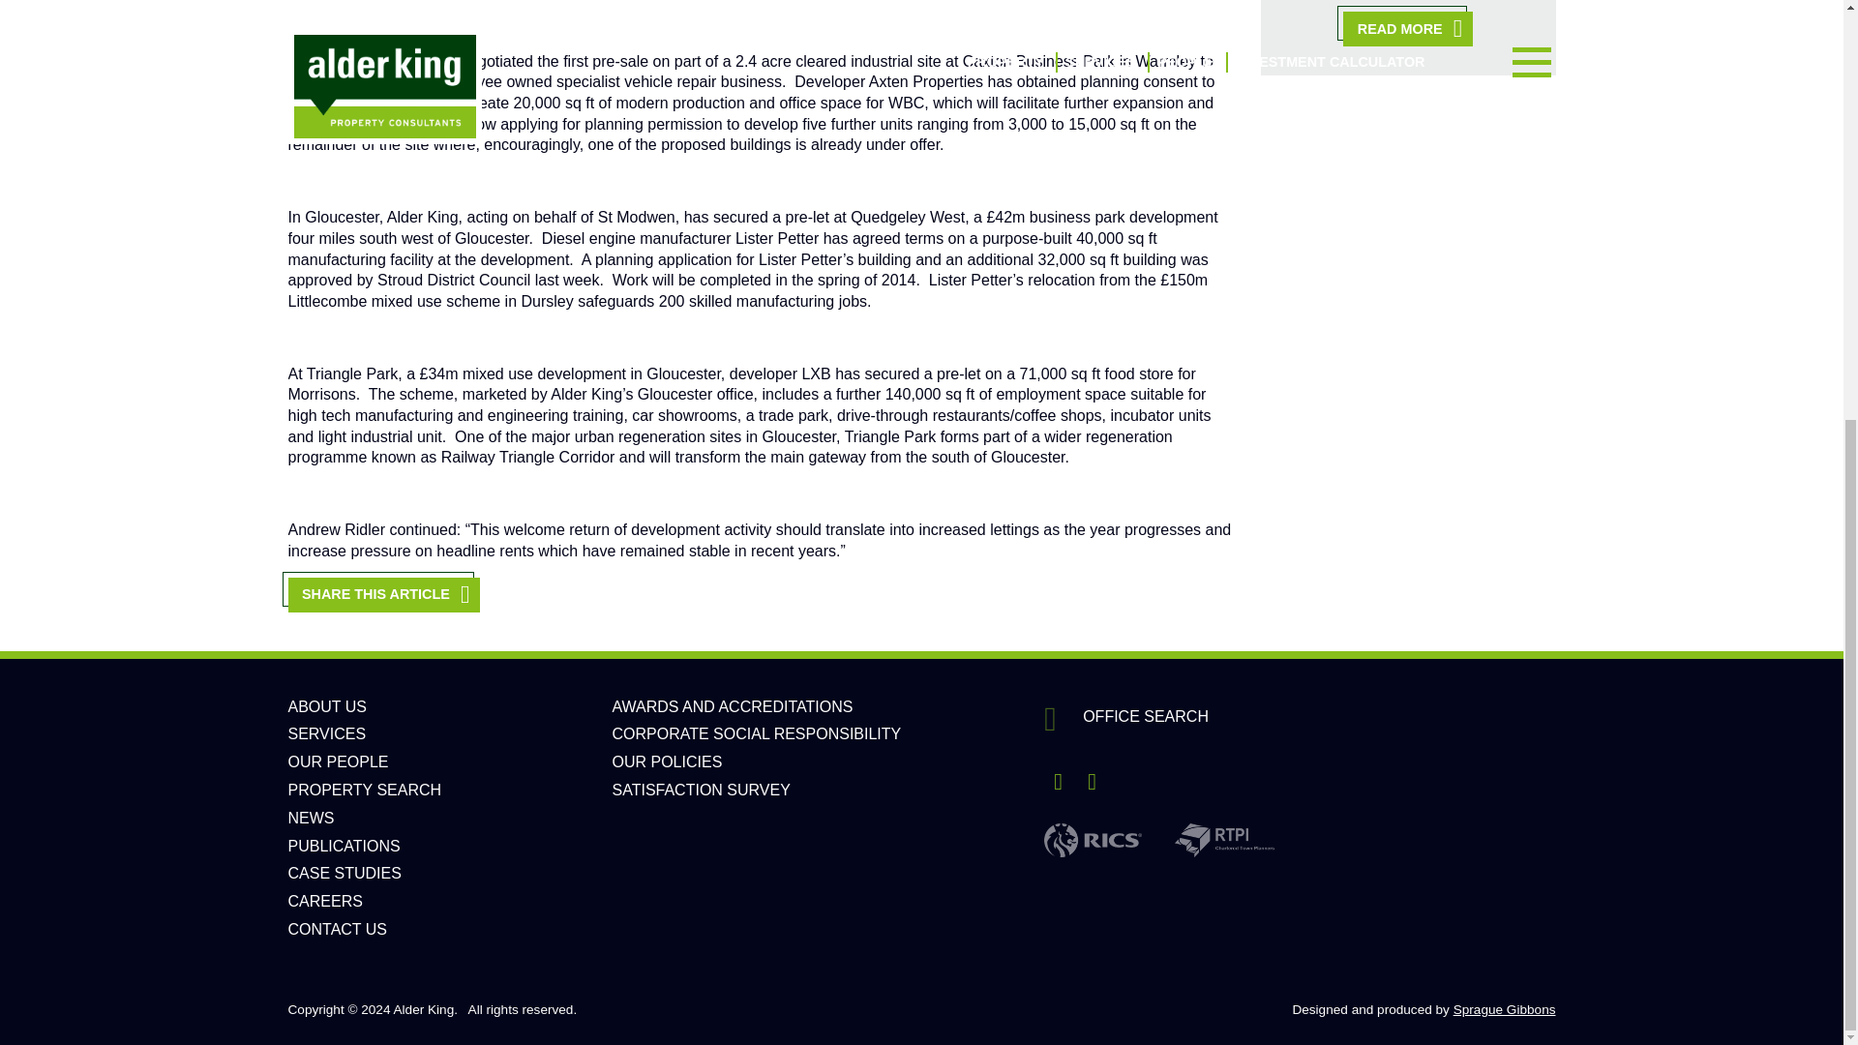 The width and height of the screenshot is (1858, 1045). I want to click on NEWS, so click(311, 819).